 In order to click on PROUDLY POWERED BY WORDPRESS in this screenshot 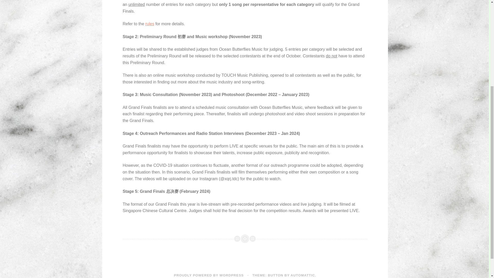, I will do `click(208, 275)`.